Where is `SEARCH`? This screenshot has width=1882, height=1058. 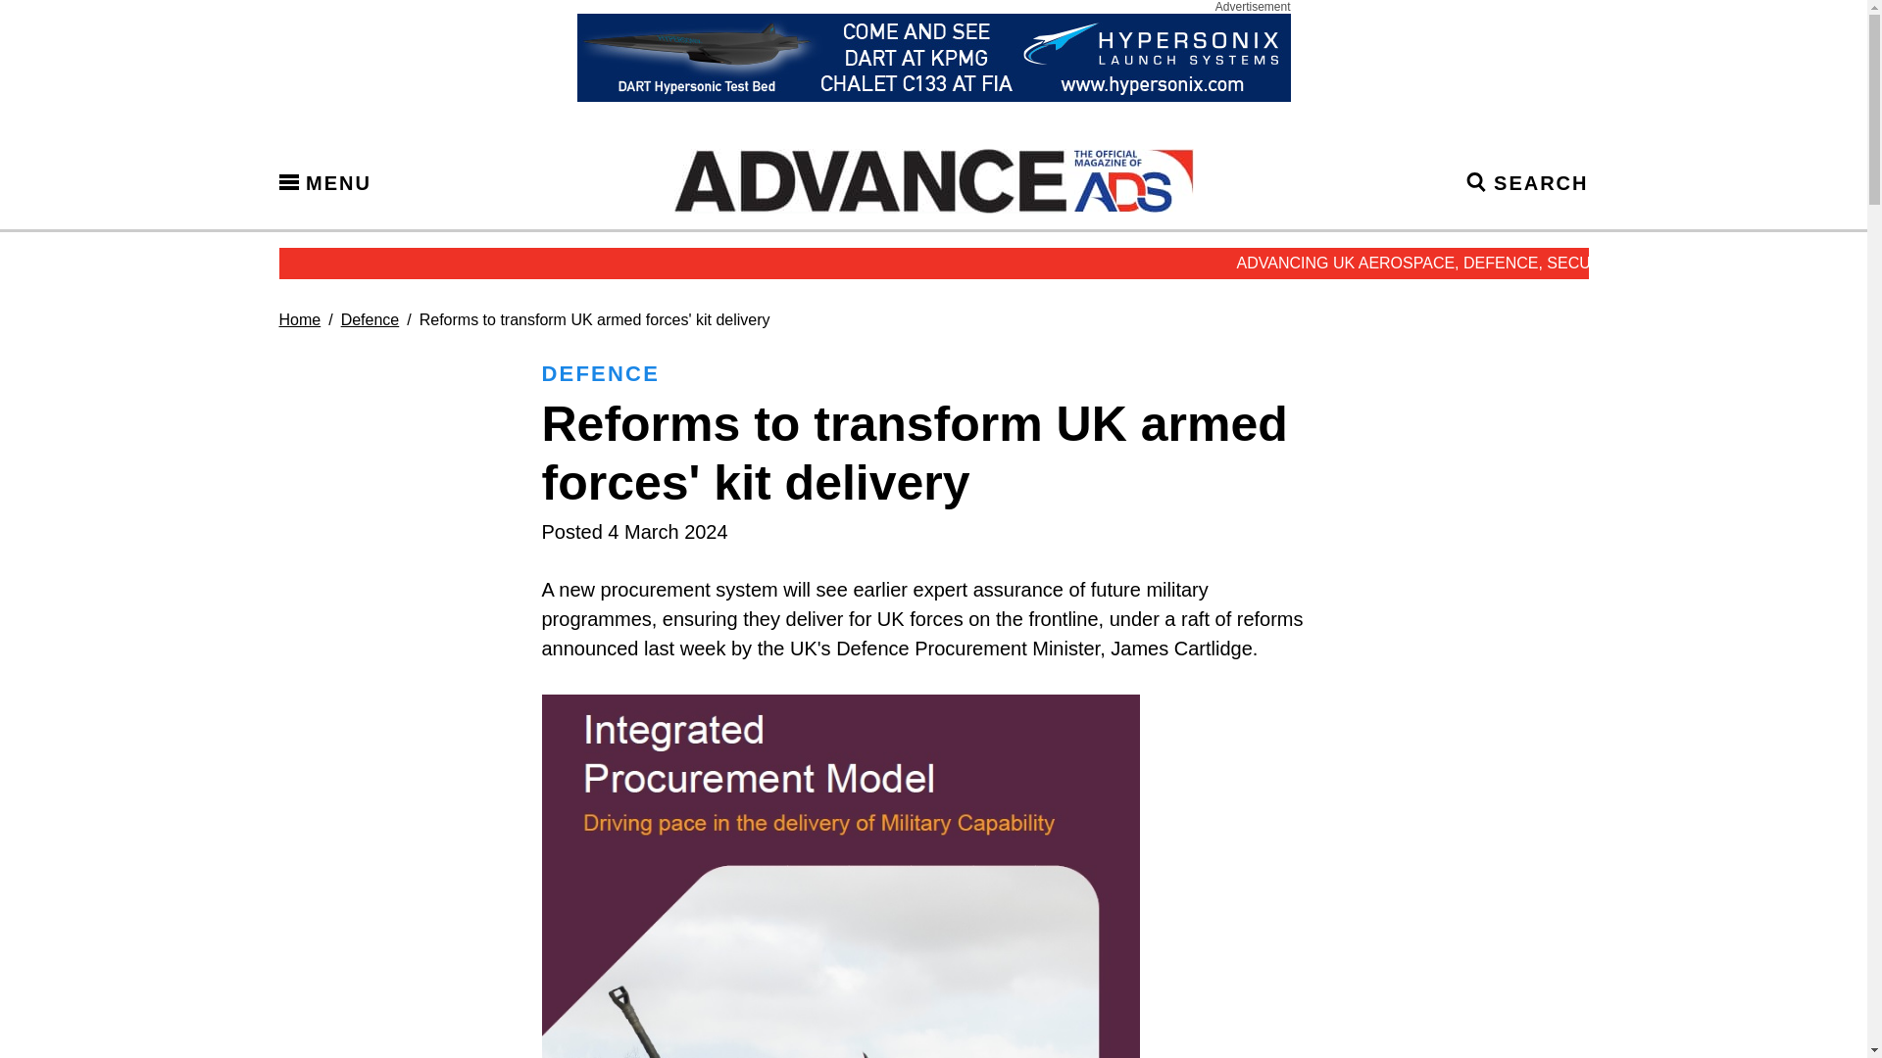 SEARCH is located at coordinates (1527, 181).